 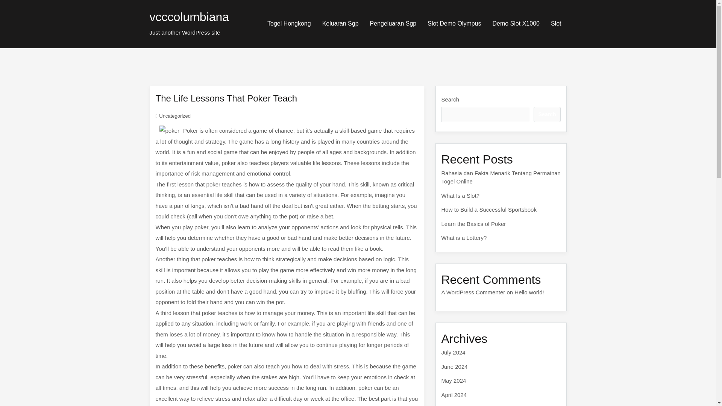 I want to click on Uncategorized, so click(x=174, y=116).